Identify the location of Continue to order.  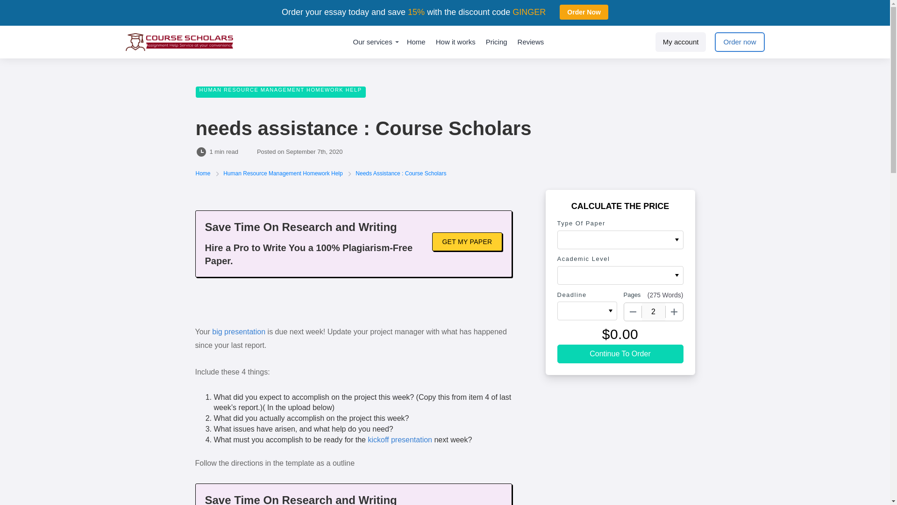
(619, 353).